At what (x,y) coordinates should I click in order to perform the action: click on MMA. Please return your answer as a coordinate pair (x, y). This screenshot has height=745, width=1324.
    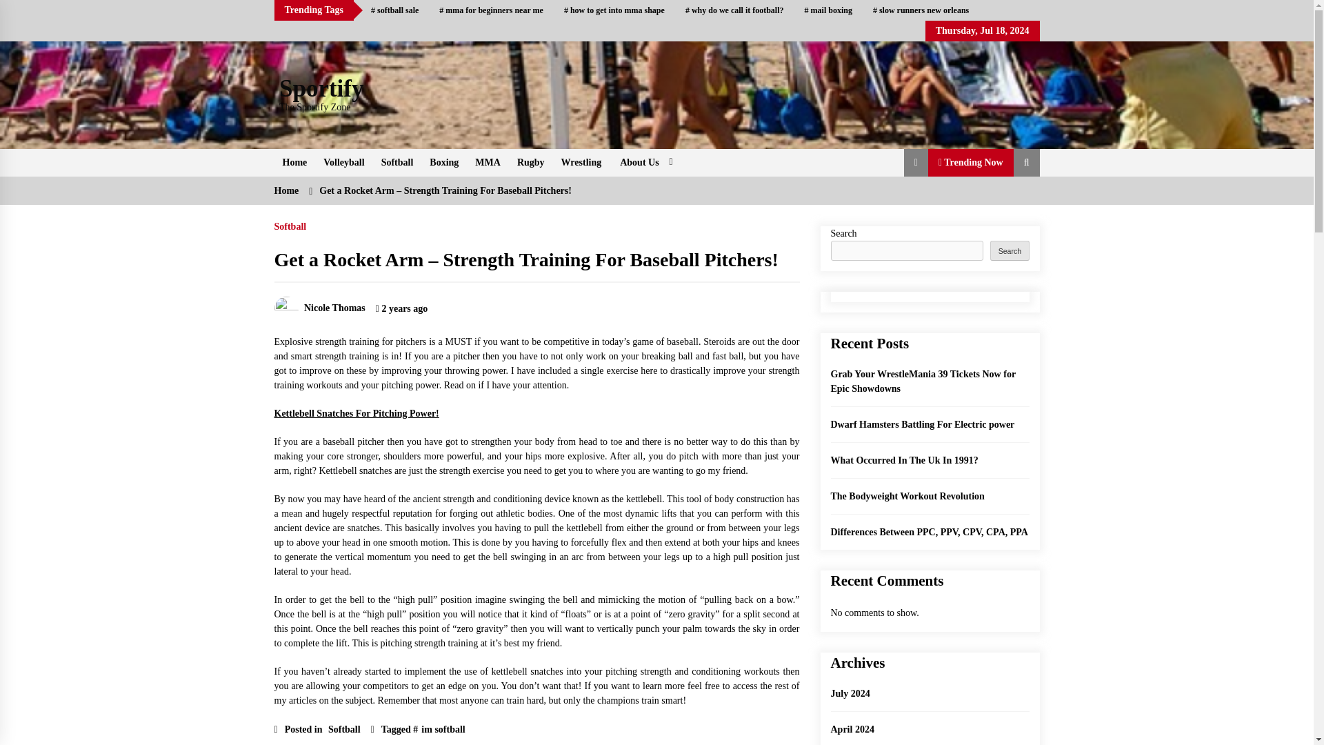
    Looking at the image, I should click on (488, 163).